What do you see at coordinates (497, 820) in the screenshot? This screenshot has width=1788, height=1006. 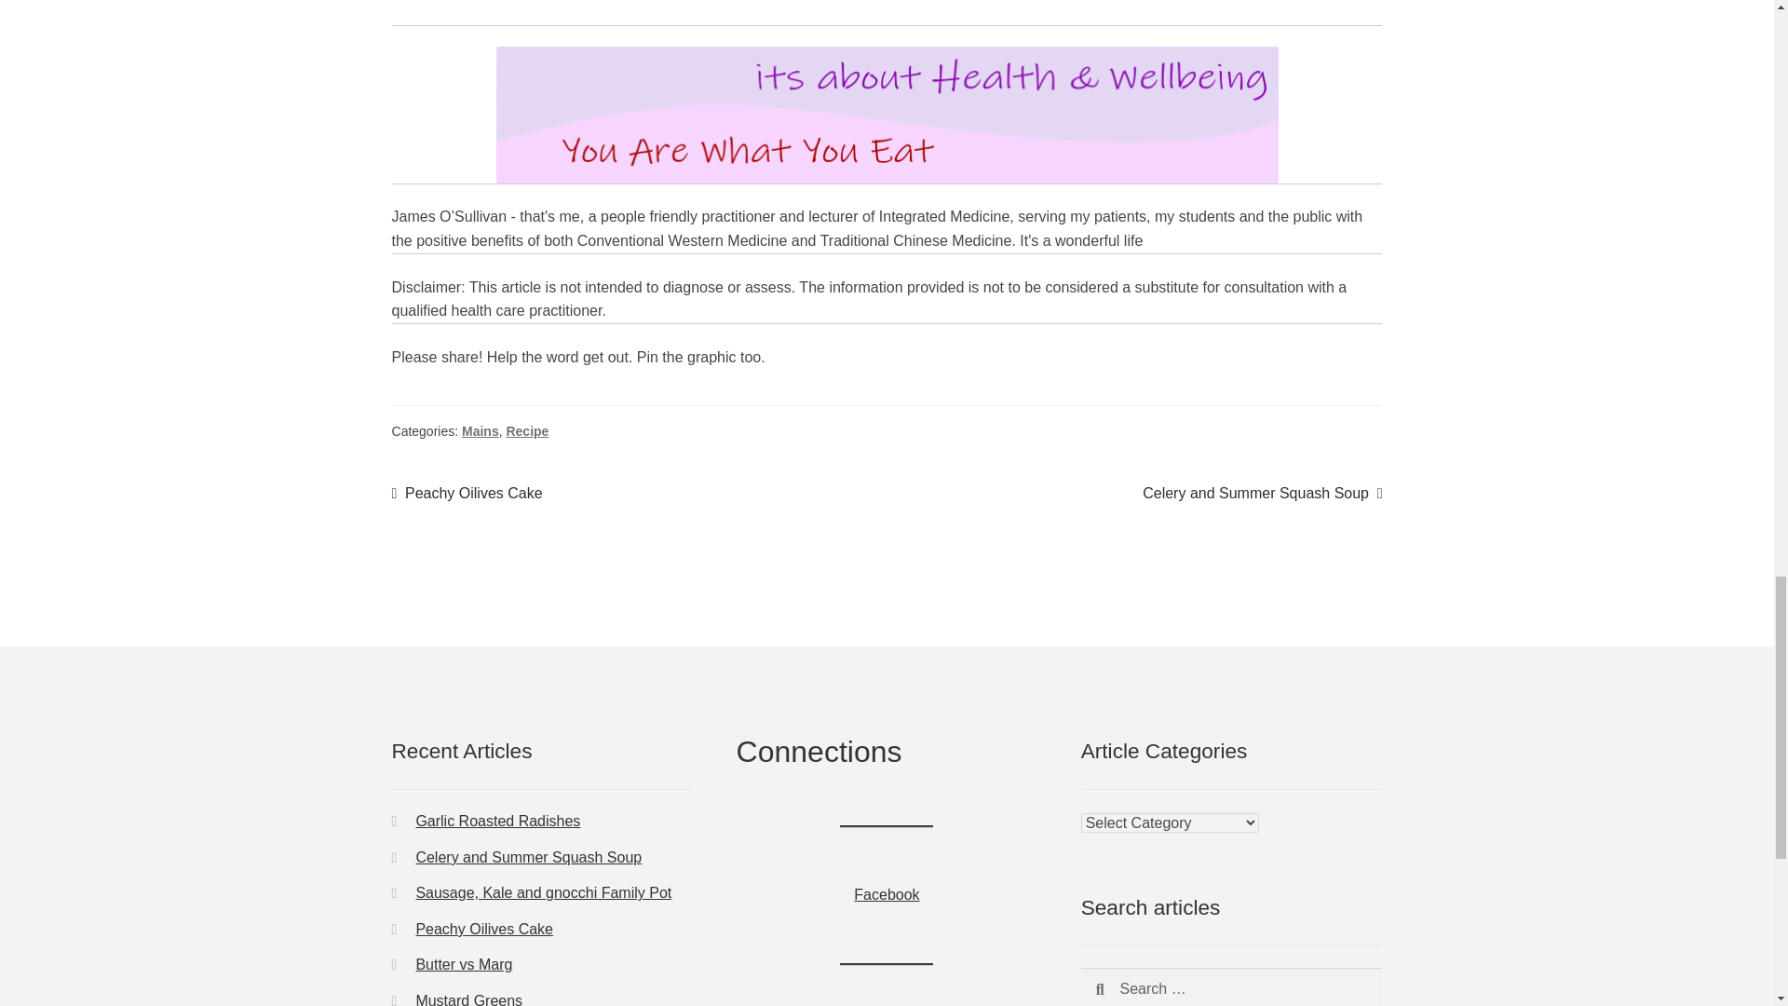 I see `Garlic Roasted Radishes` at bounding box center [497, 820].